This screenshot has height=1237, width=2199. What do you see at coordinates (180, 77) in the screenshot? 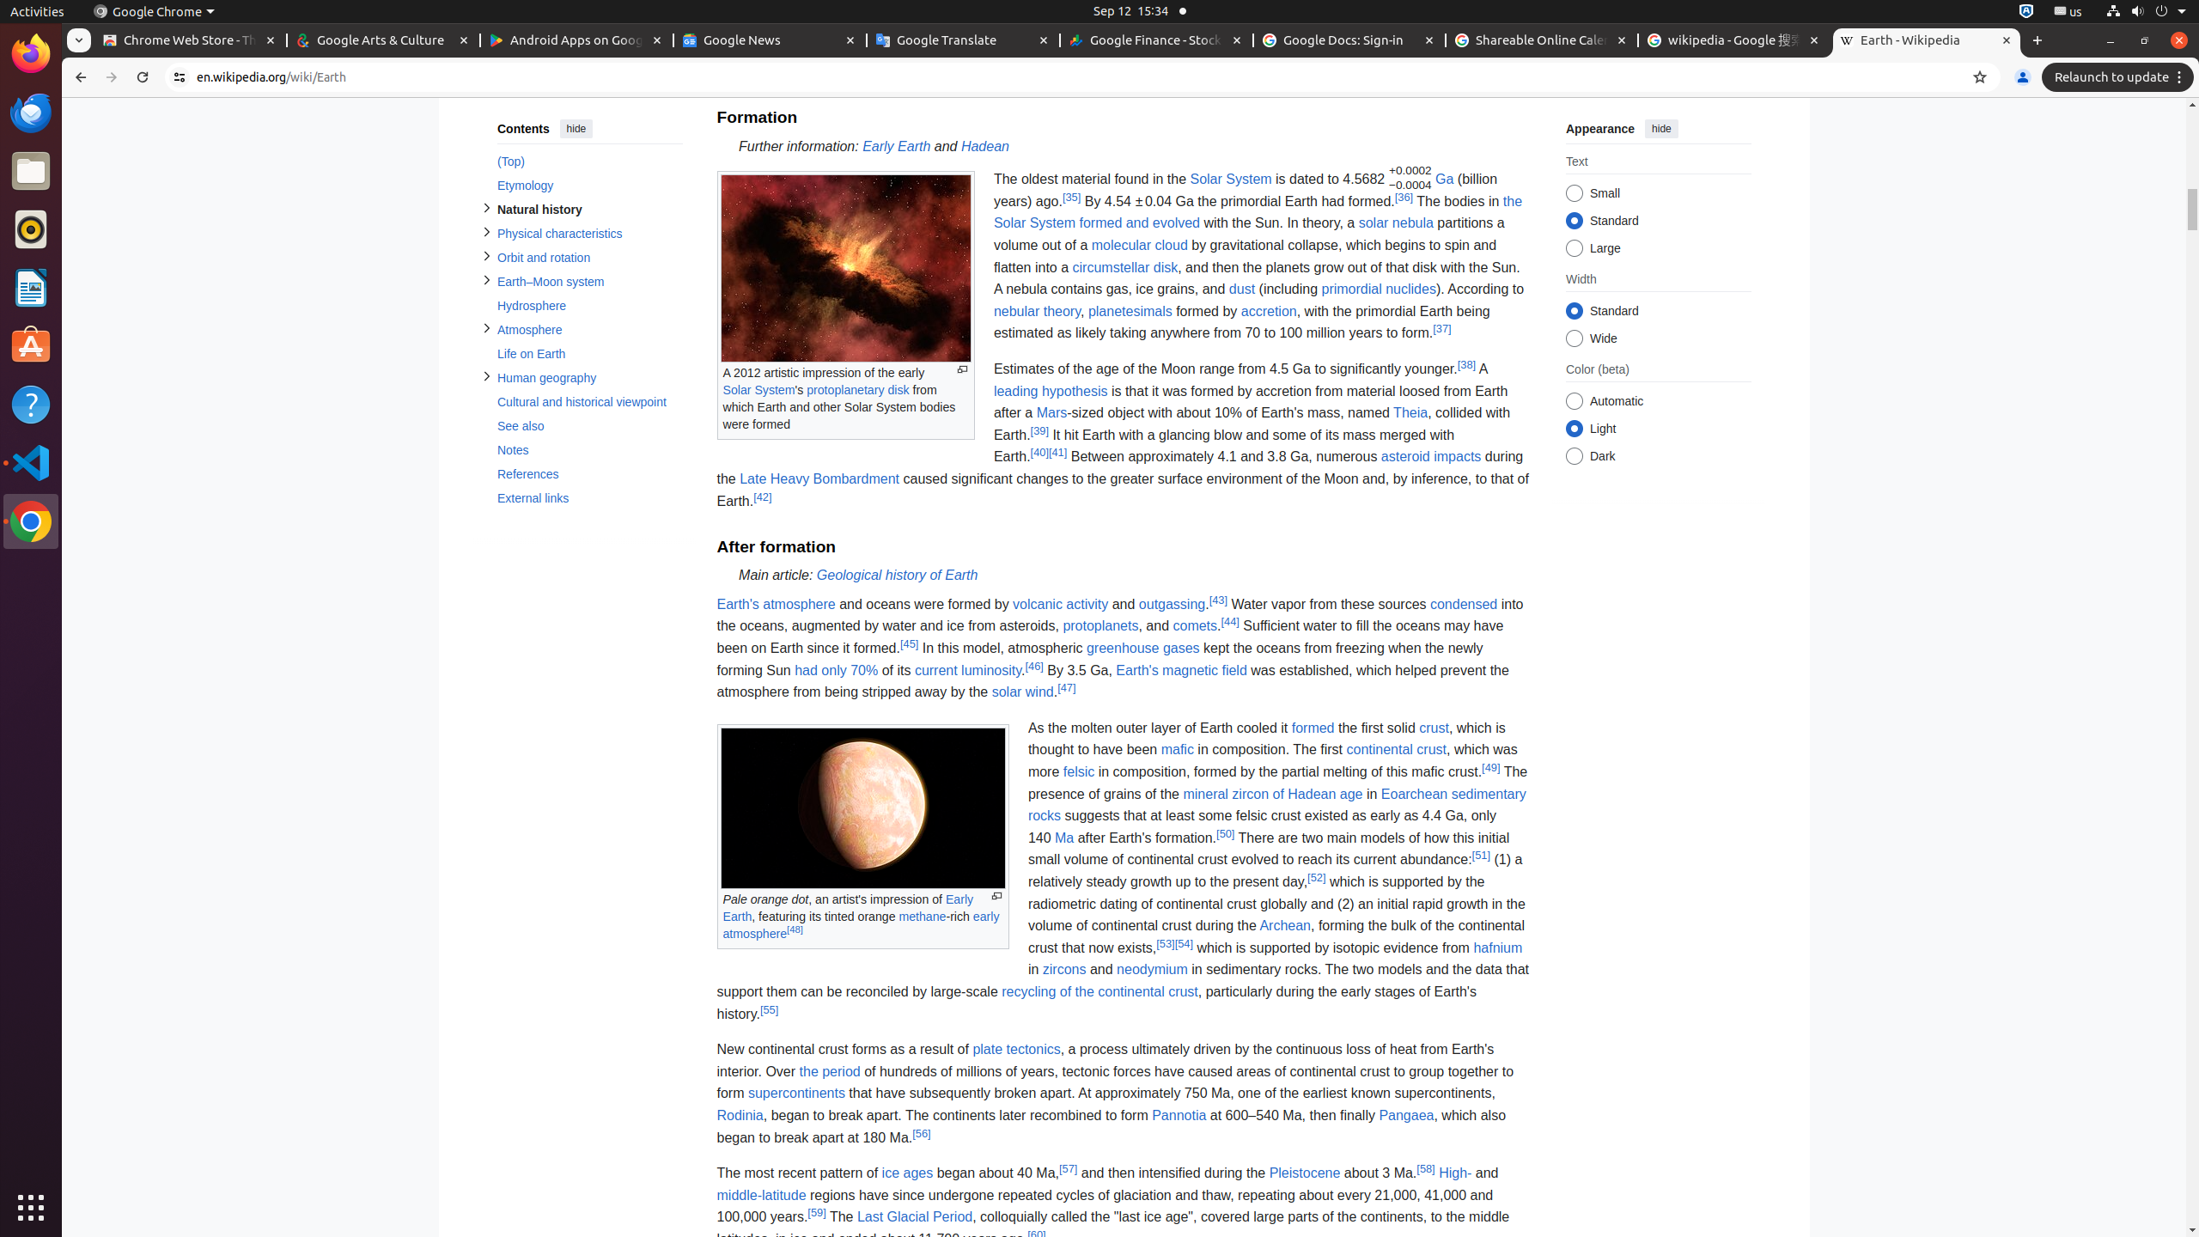
I see `View site information` at bounding box center [180, 77].